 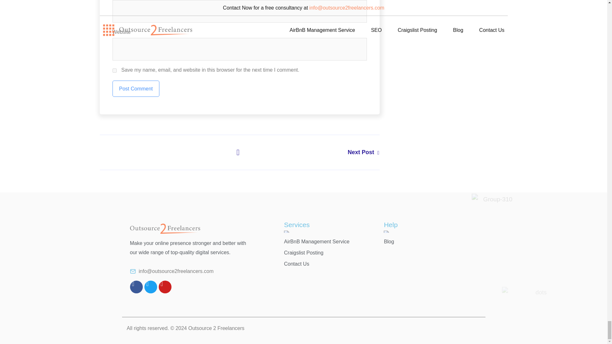 What do you see at coordinates (135, 89) in the screenshot?
I see `Post Comment` at bounding box center [135, 89].